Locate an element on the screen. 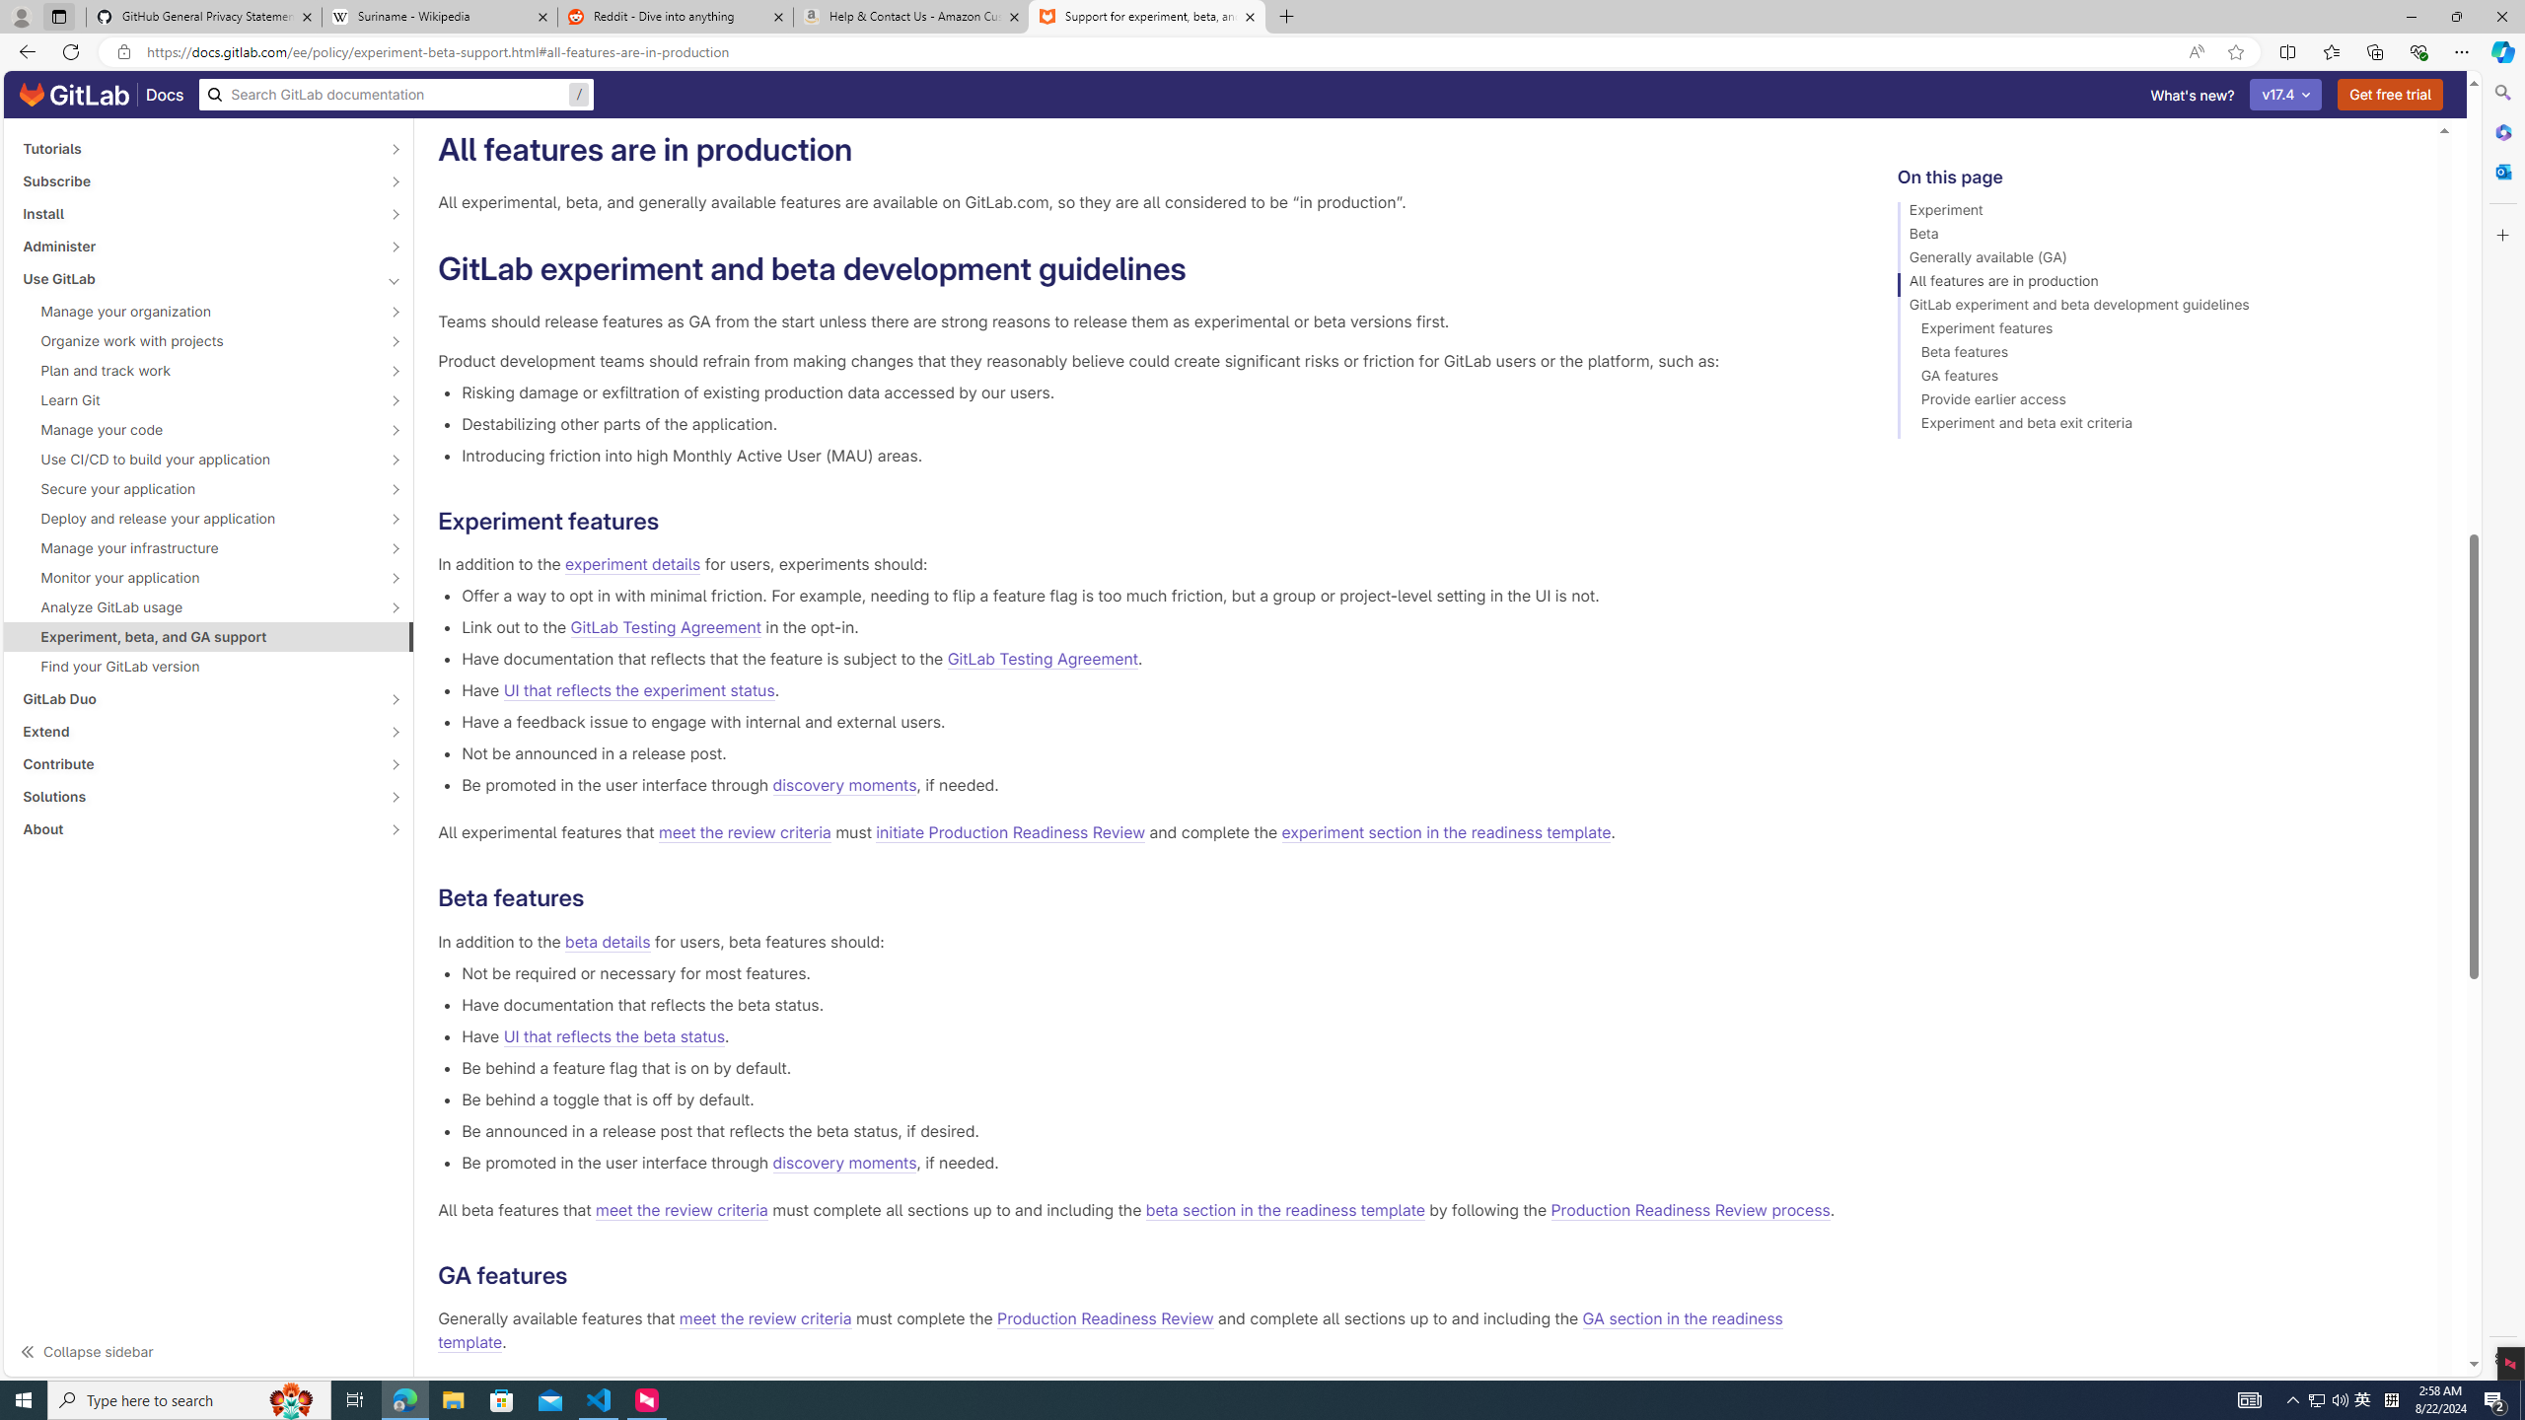 This screenshot has width=2525, height=1420. Suriname - Wikipedia is located at coordinates (439, 17).